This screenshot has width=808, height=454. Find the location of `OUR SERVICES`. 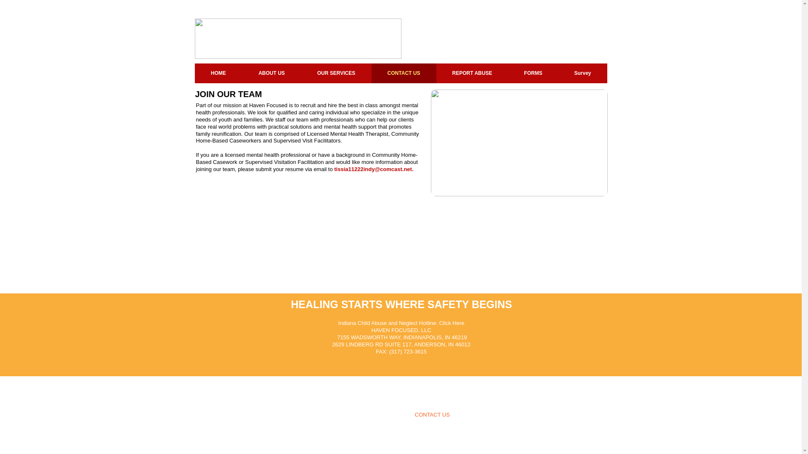

OUR SERVICES is located at coordinates (385, 414).